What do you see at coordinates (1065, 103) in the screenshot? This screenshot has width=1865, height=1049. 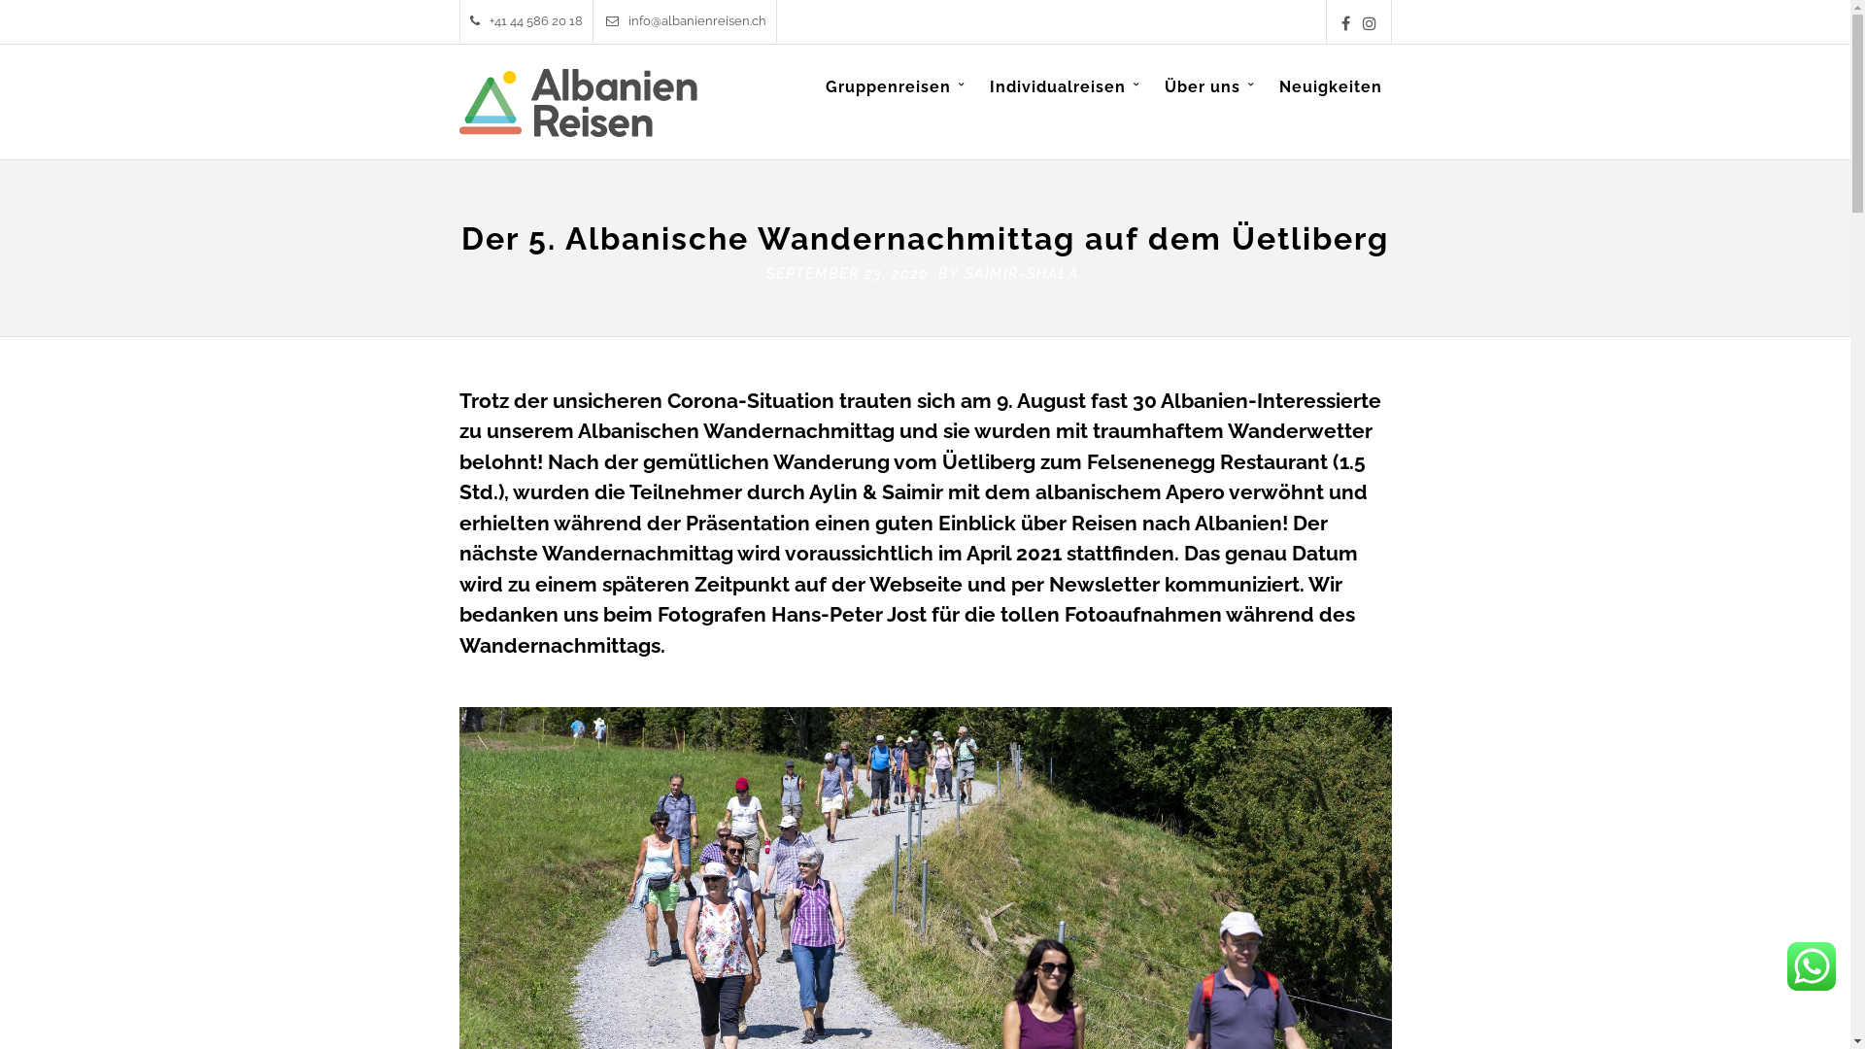 I see `Individualreisen` at bounding box center [1065, 103].